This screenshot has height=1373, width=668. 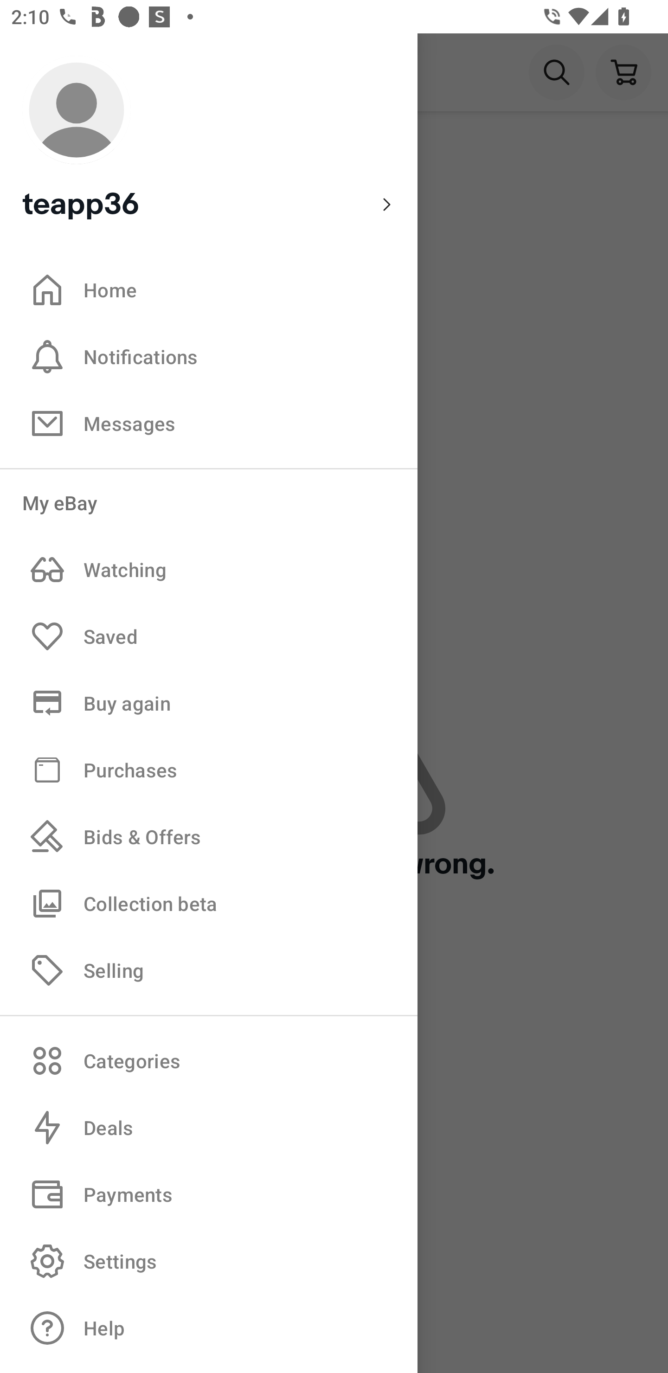 What do you see at coordinates (209, 769) in the screenshot?
I see `Purchases` at bounding box center [209, 769].